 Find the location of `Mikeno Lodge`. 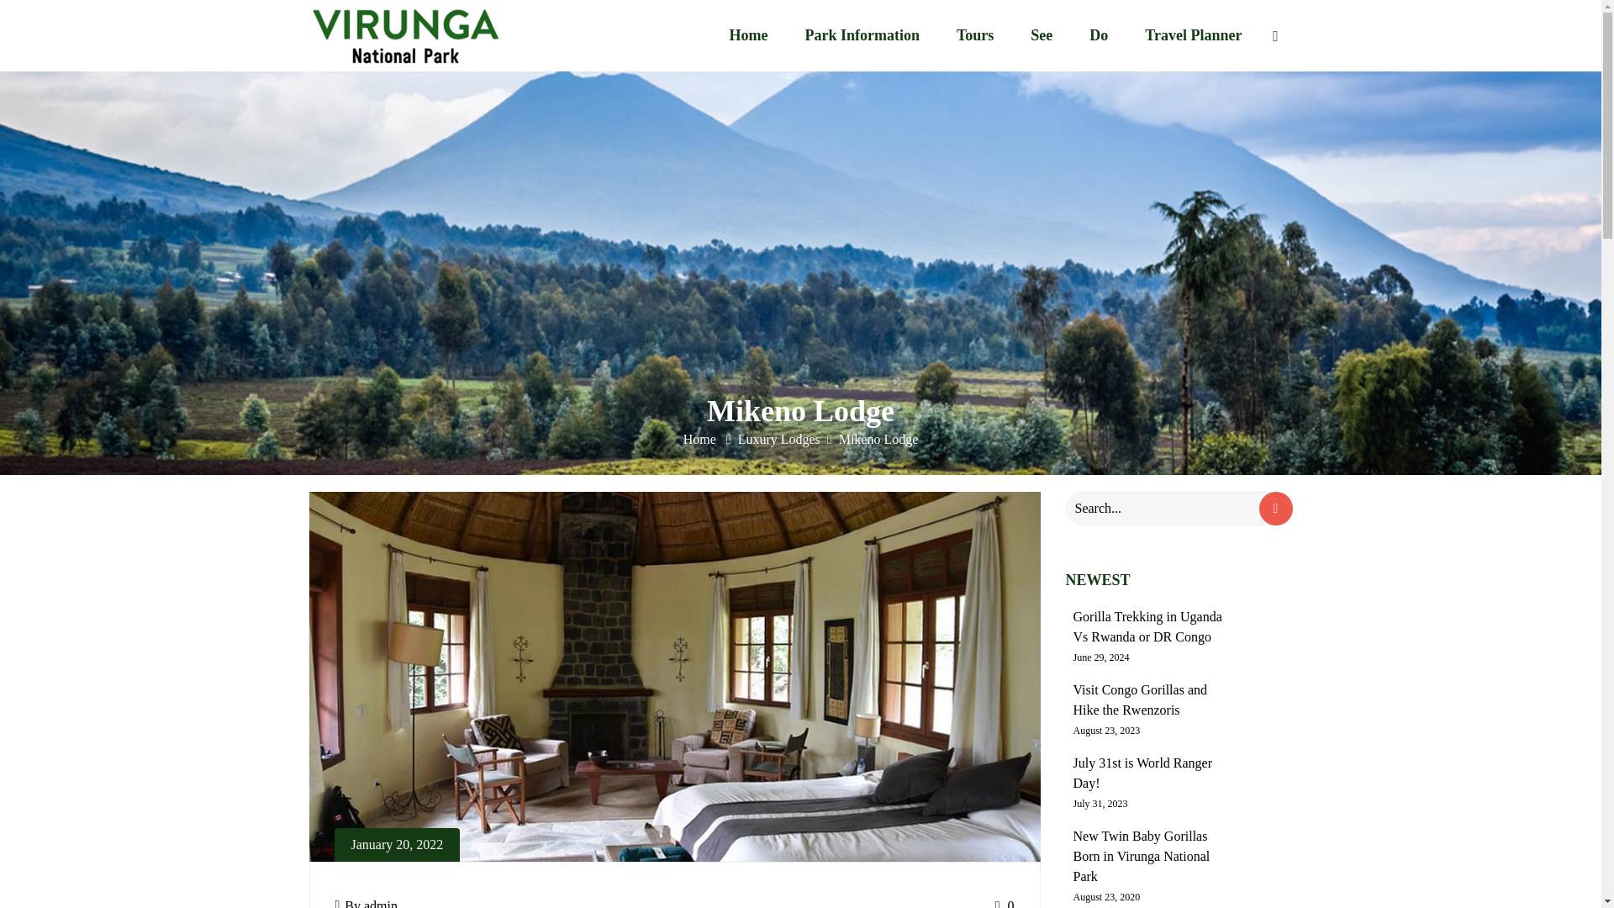

Mikeno Lodge is located at coordinates (878, 439).